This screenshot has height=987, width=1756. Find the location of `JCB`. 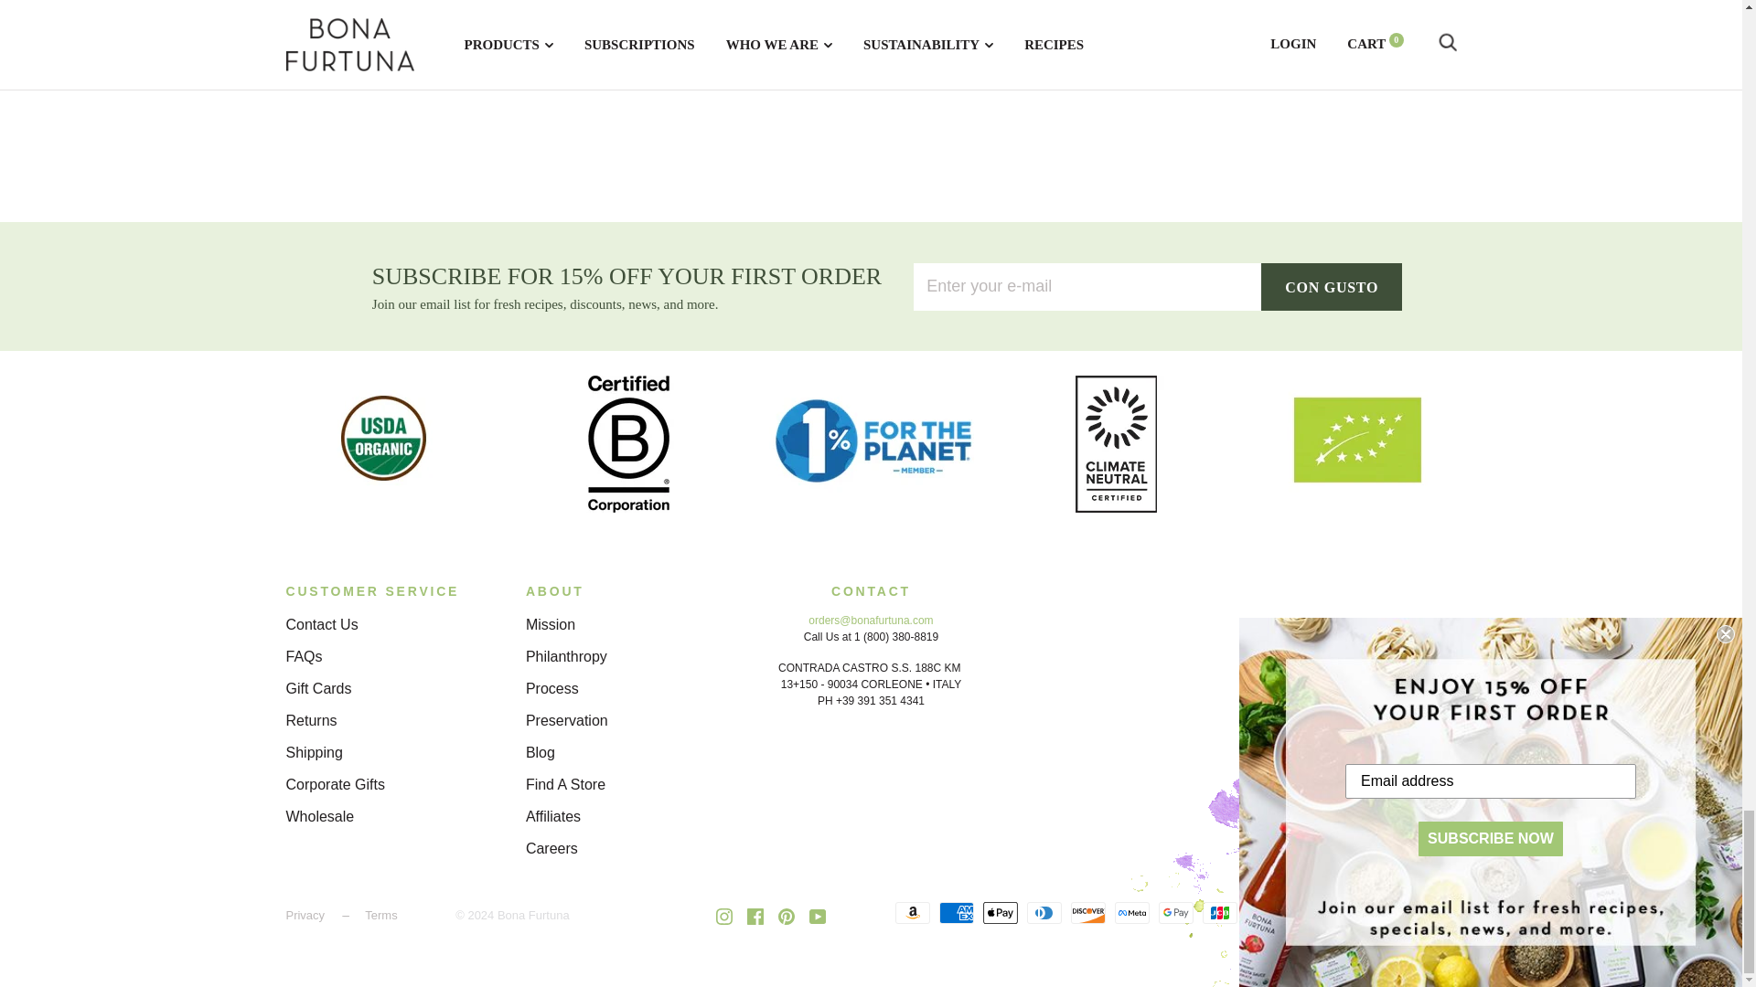

JCB is located at coordinates (1218, 912).